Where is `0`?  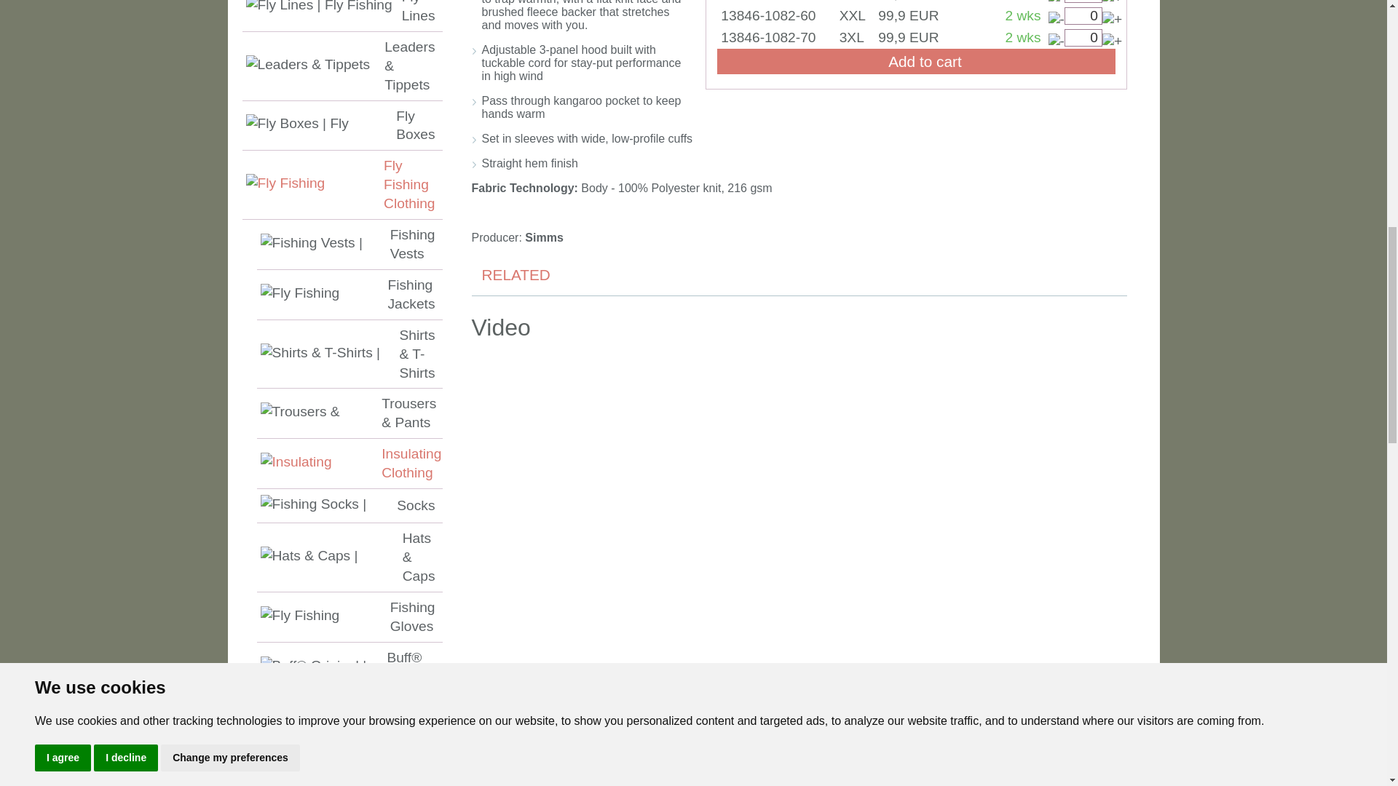
0 is located at coordinates (1083, 15).